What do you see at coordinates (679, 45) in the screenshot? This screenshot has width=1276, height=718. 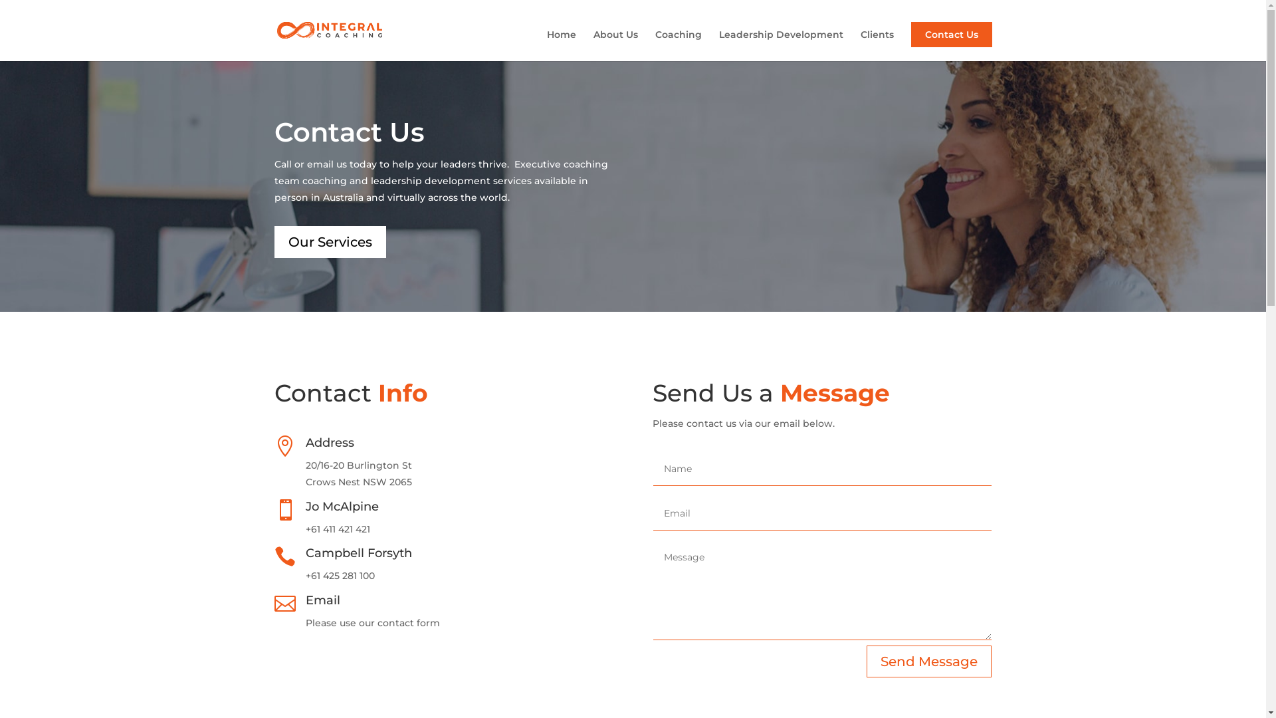 I see `Coaching` at bounding box center [679, 45].